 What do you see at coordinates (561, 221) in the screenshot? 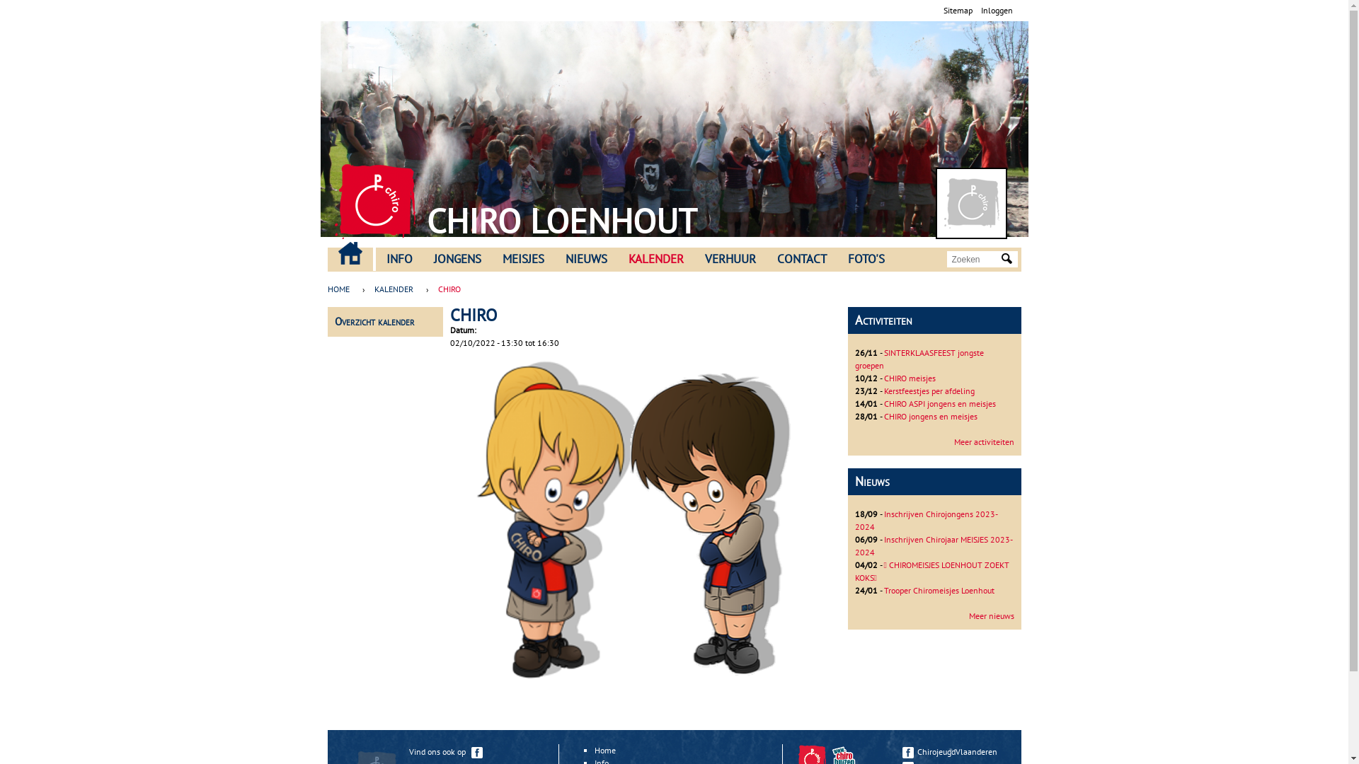
I see `CHIRO LOENHOUT` at bounding box center [561, 221].